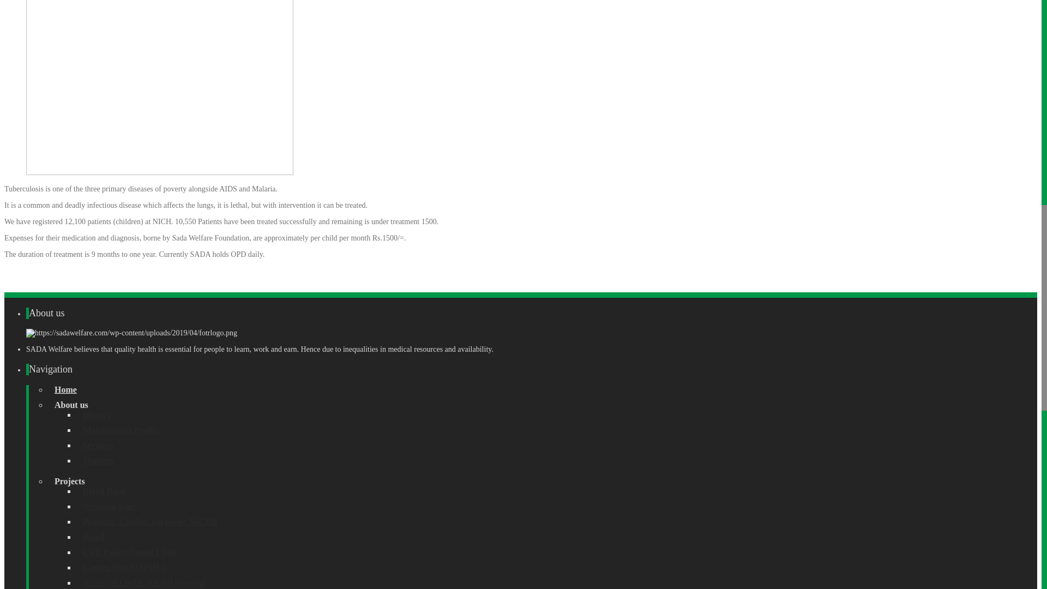  Describe the element at coordinates (71, 405) in the screenshot. I see `About us` at that location.